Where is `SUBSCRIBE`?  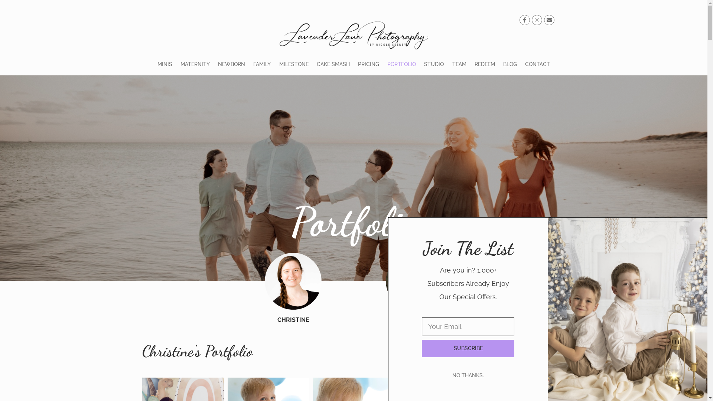 SUBSCRIBE is located at coordinates (468, 348).